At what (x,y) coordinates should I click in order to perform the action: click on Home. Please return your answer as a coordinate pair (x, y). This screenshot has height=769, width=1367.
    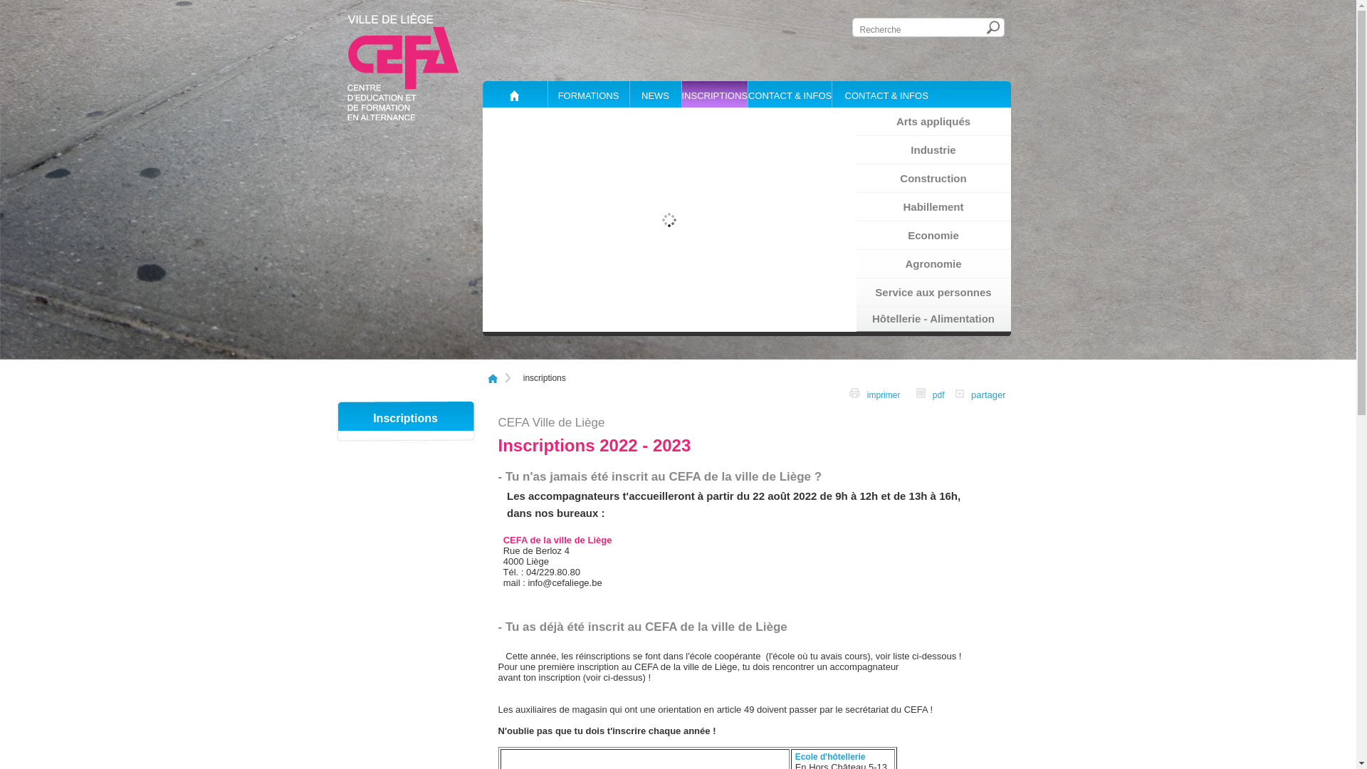
    Looking at the image, I should click on (517, 94).